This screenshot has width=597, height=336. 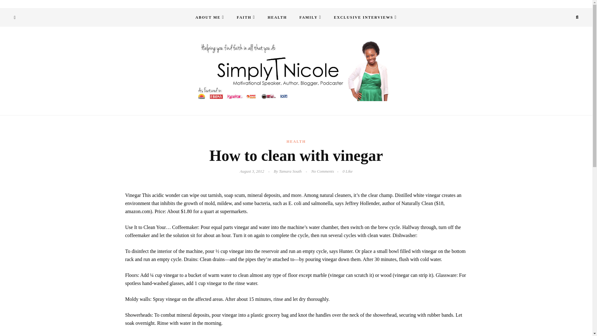 I want to click on Like this, so click(x=348, y=171).